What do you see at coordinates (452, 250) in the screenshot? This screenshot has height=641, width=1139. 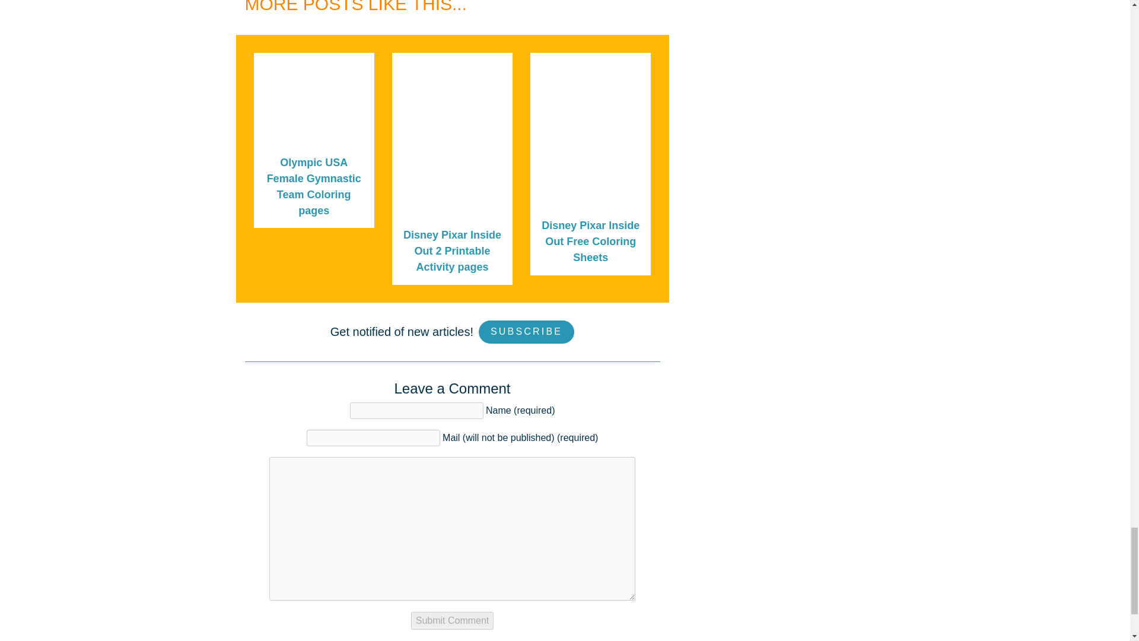 I see `Disney Pixar Inside Out 2 Printable Activity pages` at bounding box center [452, 250].